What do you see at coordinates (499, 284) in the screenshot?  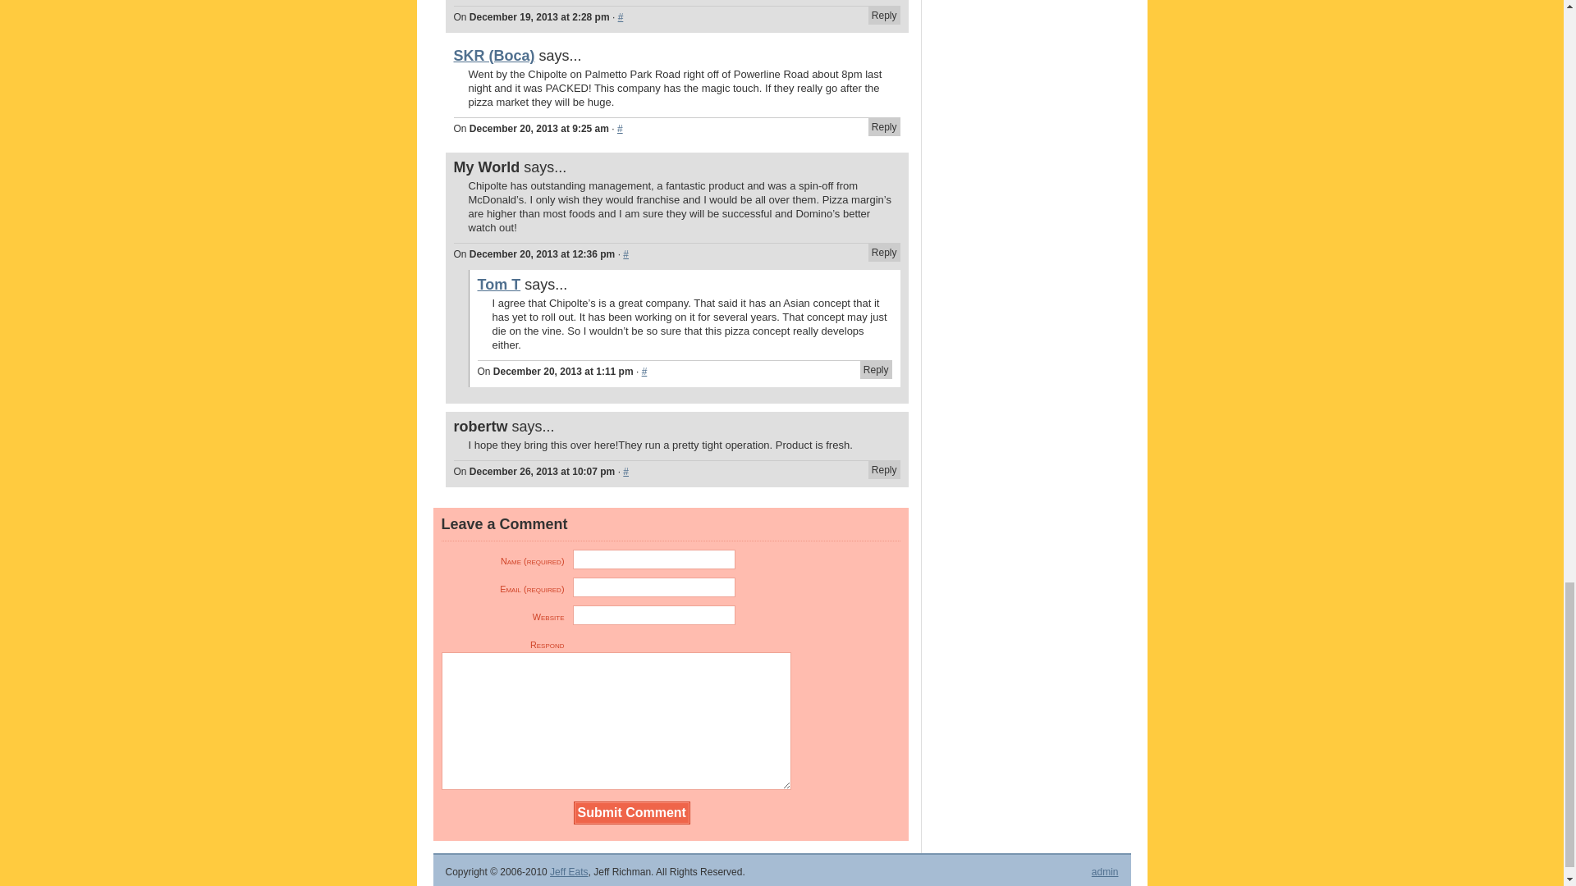 I see `Tom T` at bounding box center [499, 284].